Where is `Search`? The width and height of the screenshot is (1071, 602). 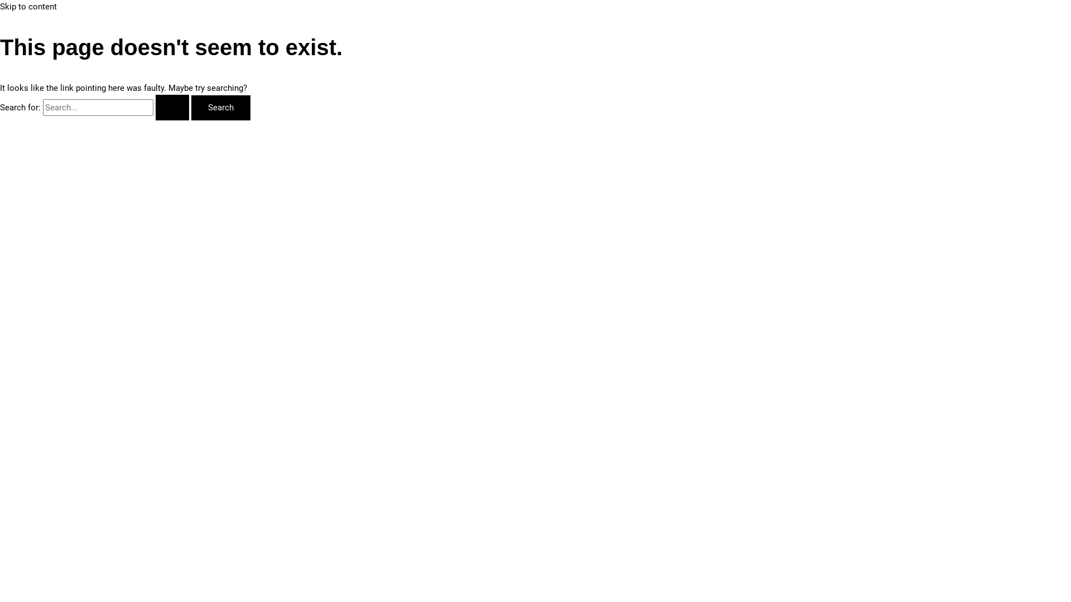 Search is located at coordinates (221, 108).